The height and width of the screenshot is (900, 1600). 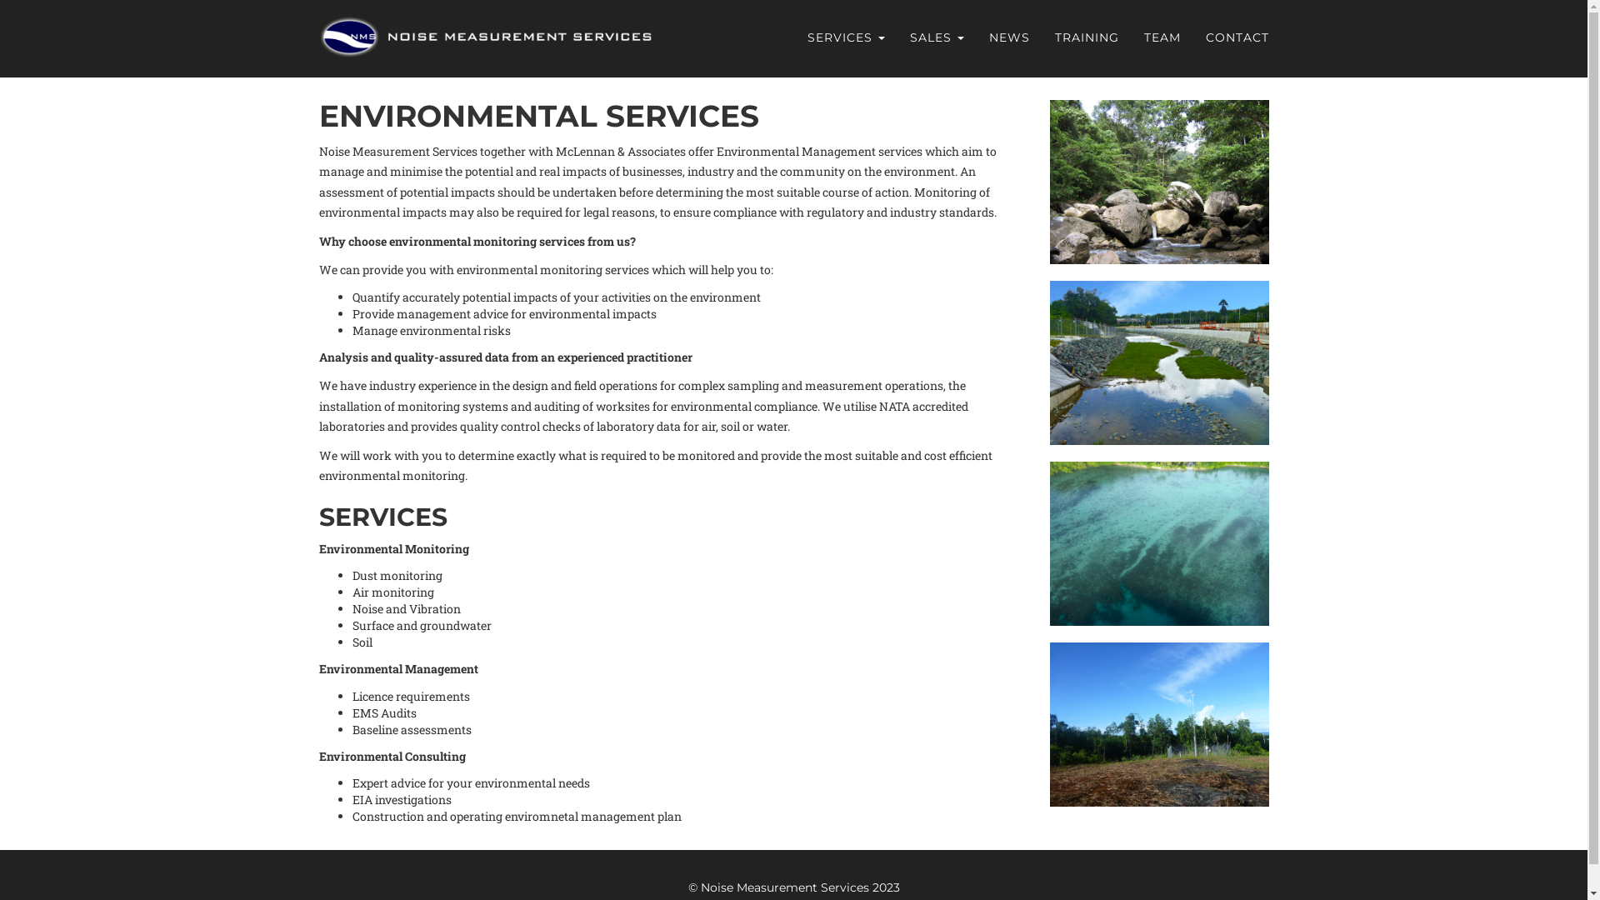 What do you see at coordinates (1237, 37) in the screenshot?
I see `CONTACT` at bounding box center [1237, 37].